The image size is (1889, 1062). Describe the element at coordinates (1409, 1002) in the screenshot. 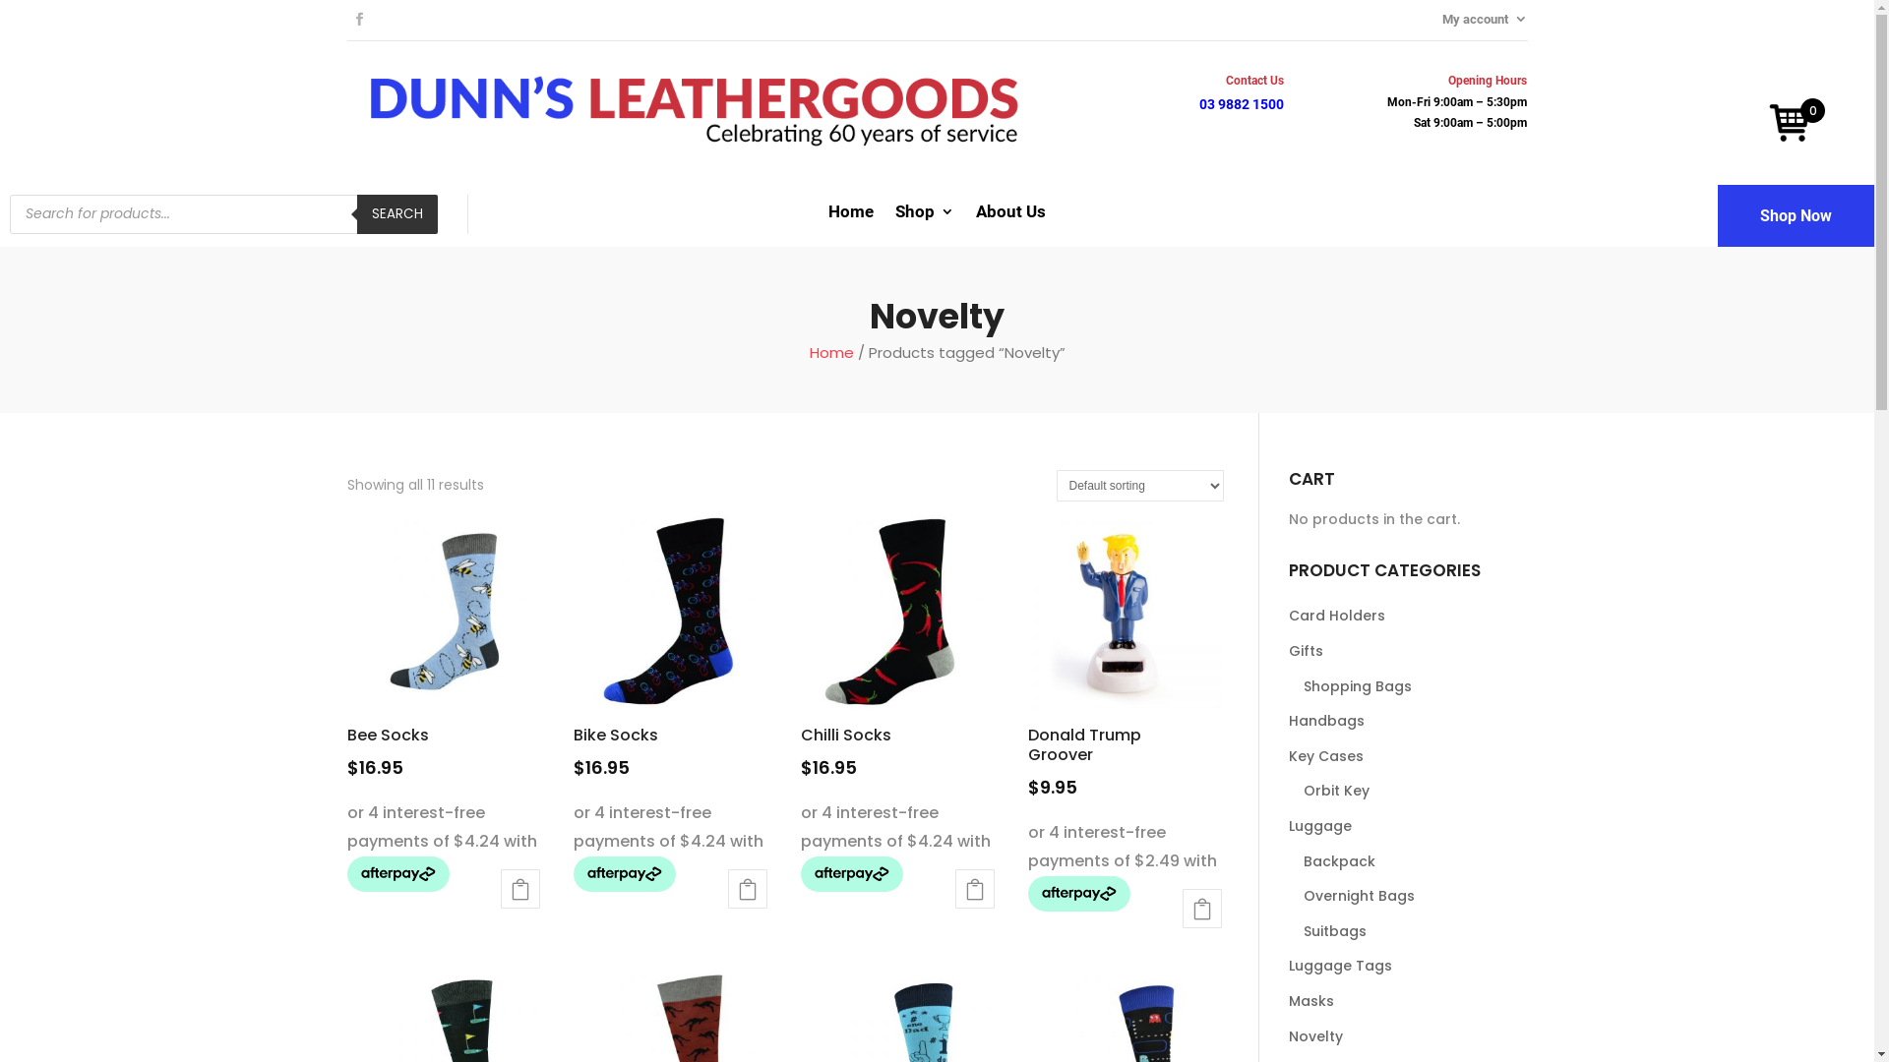

I see `Masks` at that location.